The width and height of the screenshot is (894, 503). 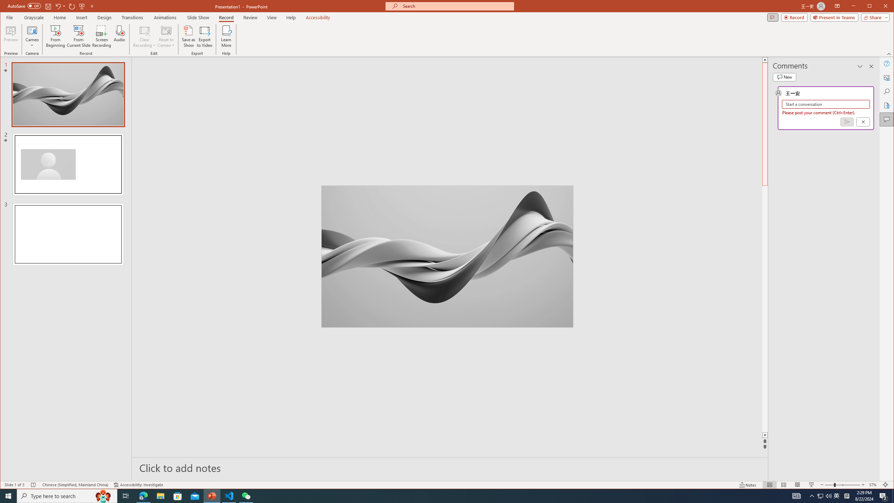 I want to click on From Current Slide..., so click(x=79, y=36).